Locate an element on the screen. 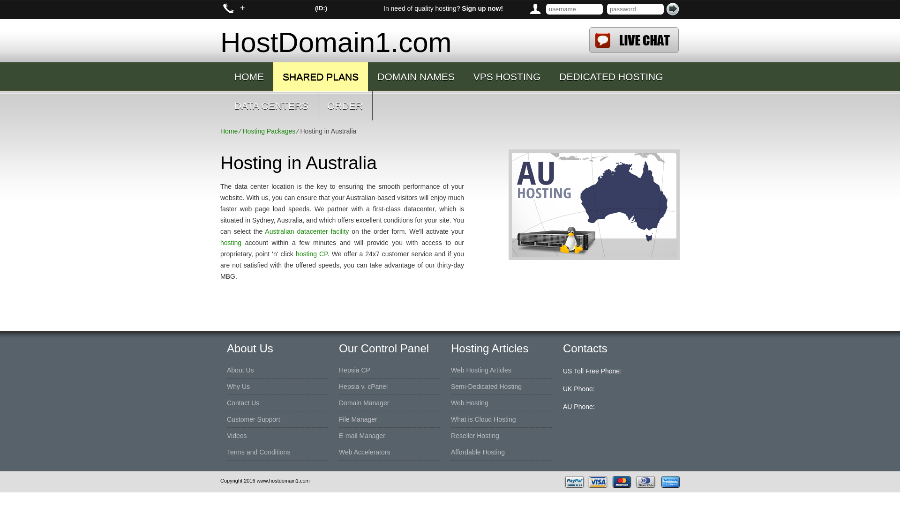 The width and height of the screenshot is (900, 506). Australian datacenter facility is located at coordinates (307, 231).